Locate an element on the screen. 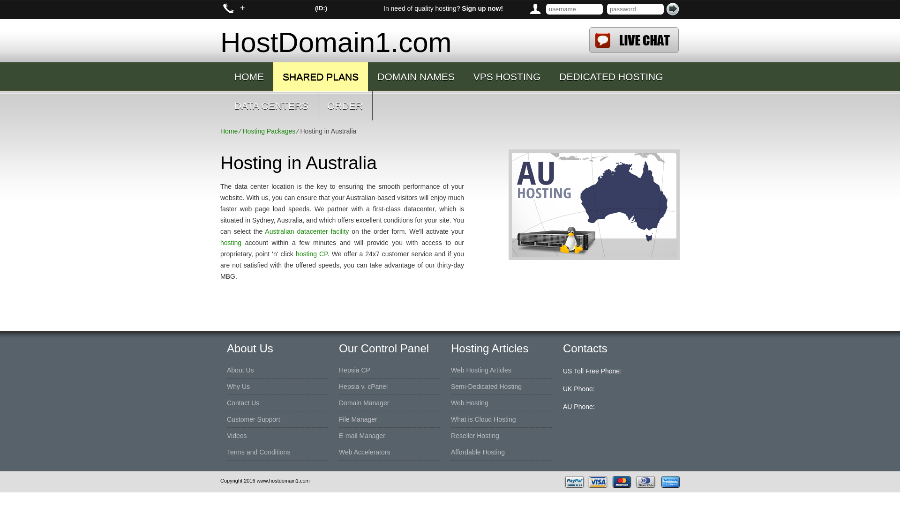 The width and height of the screenshot is (900, 506). Australian datacenter facility is located at coordinates (307, 231).